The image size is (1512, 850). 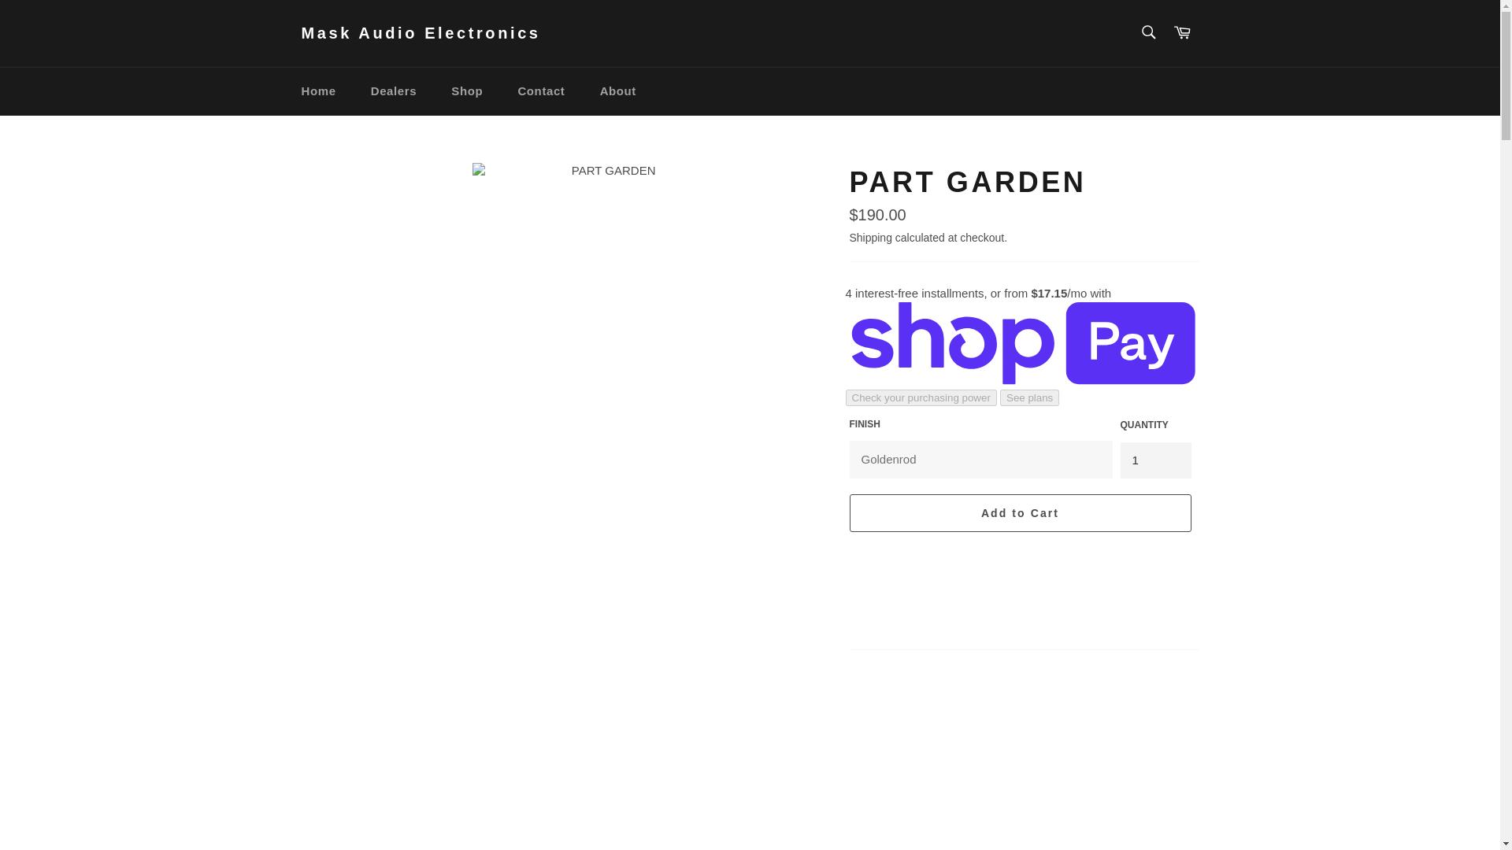 What do you see at coordinates (541, 91) in the screenshot?
I see `Contact` at bounding box center [541, 91].